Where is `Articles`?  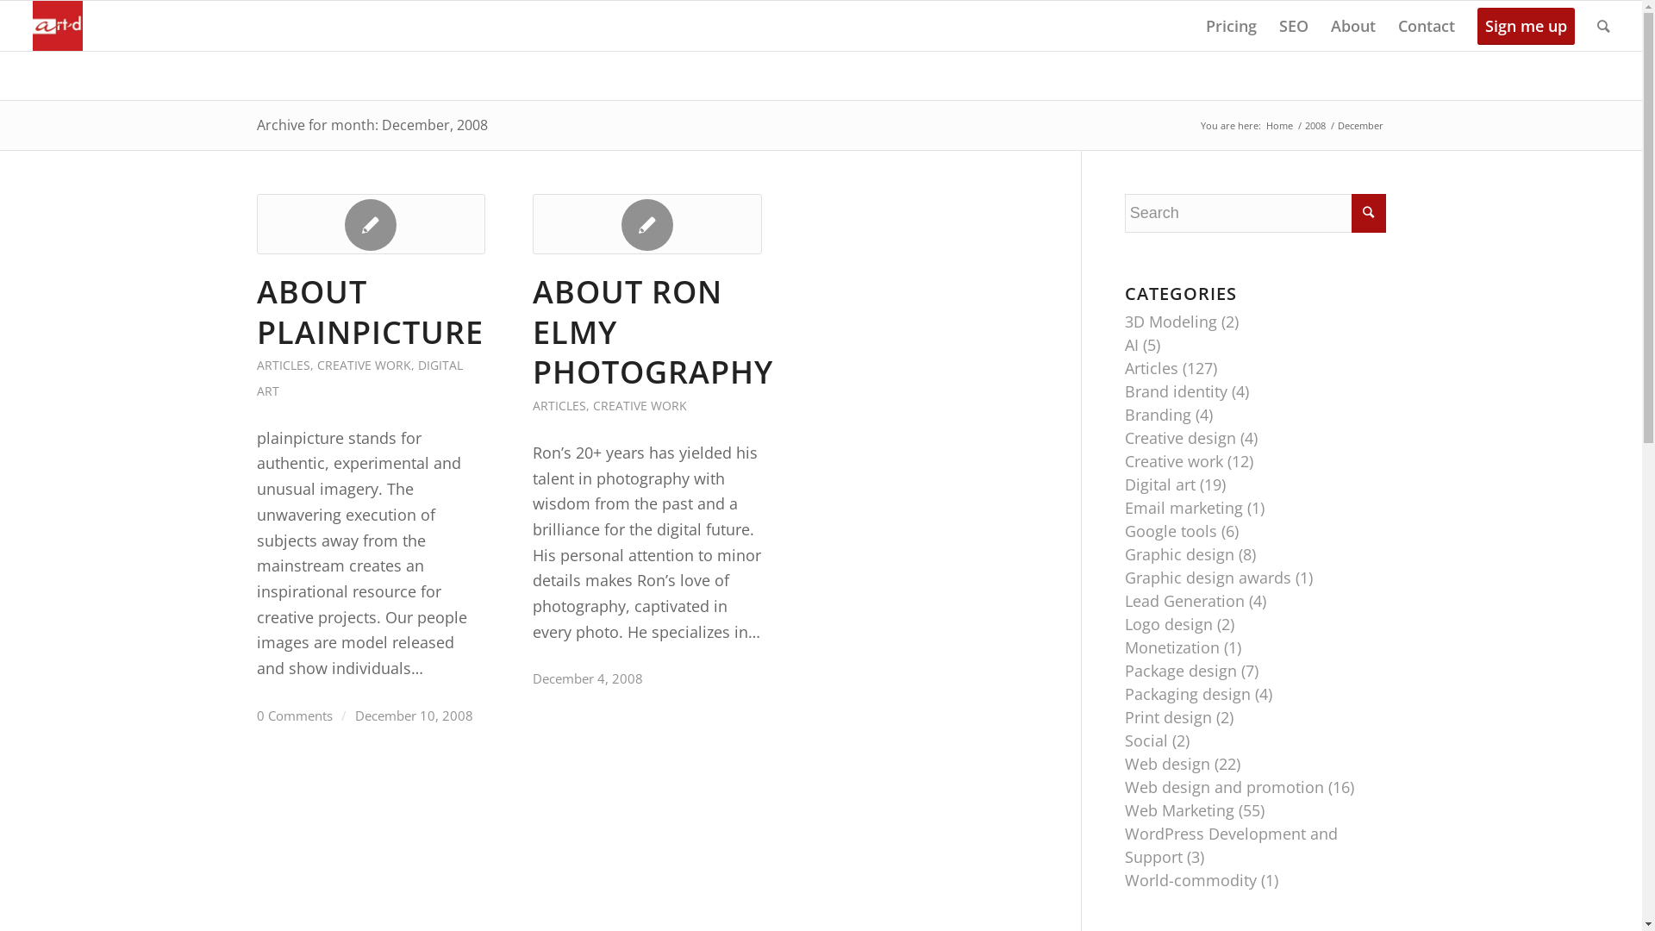 Articles is located at coordinates (1152, 368).